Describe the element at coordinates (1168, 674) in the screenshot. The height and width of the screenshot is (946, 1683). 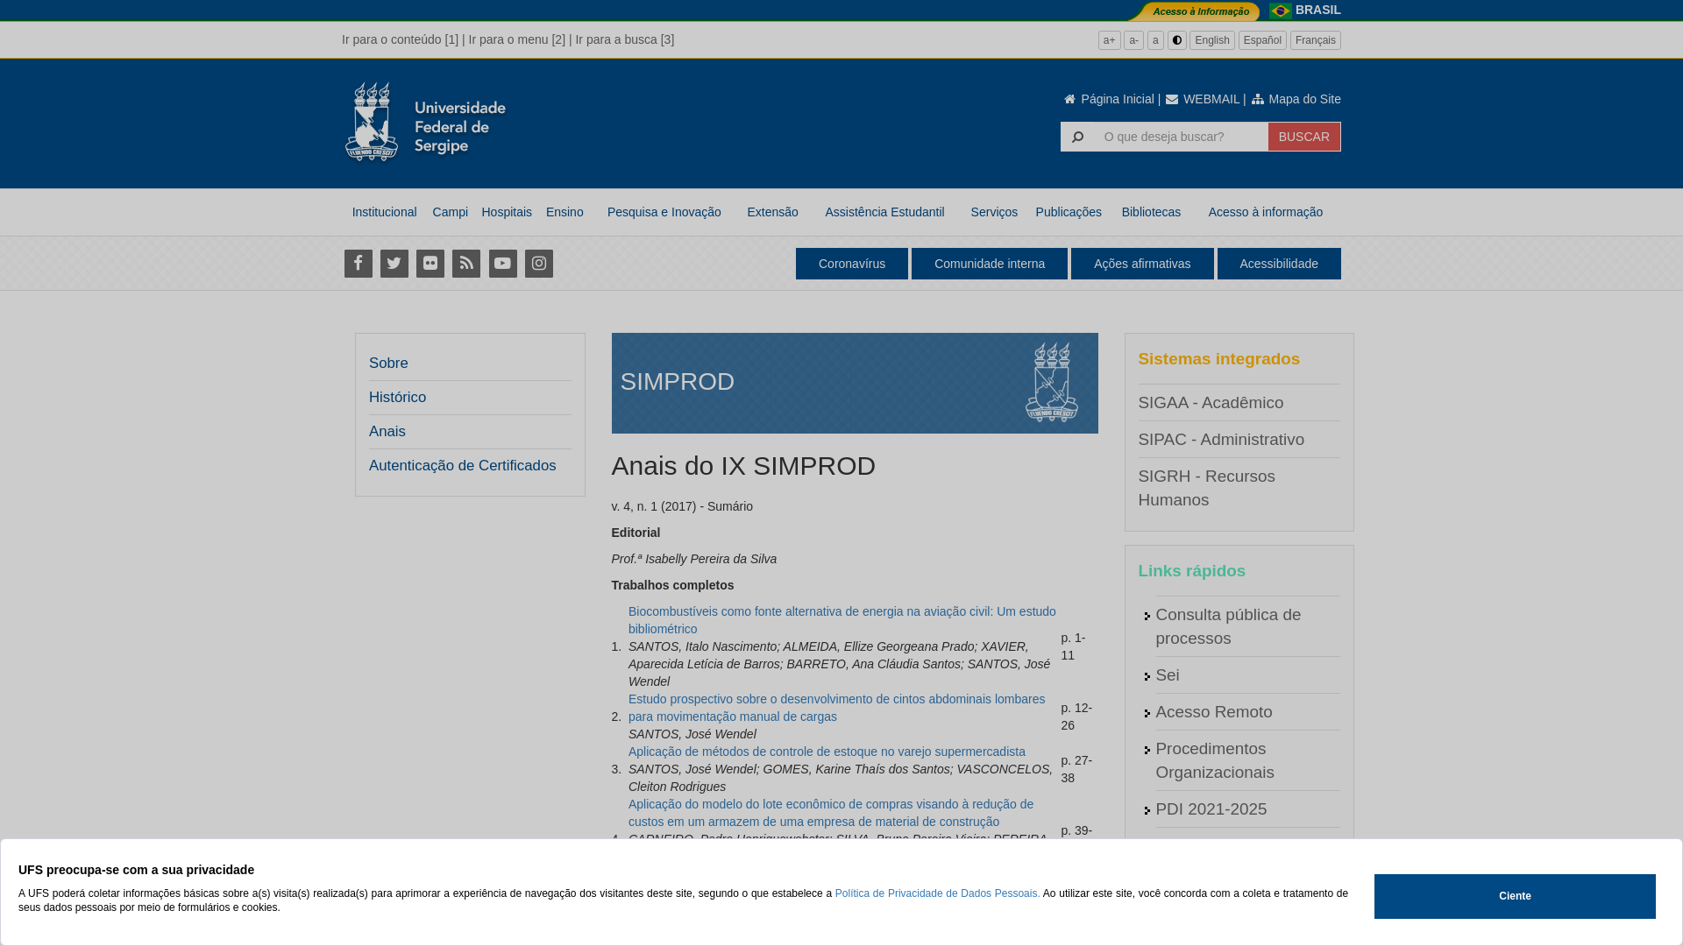
I see `Sei` at that location.